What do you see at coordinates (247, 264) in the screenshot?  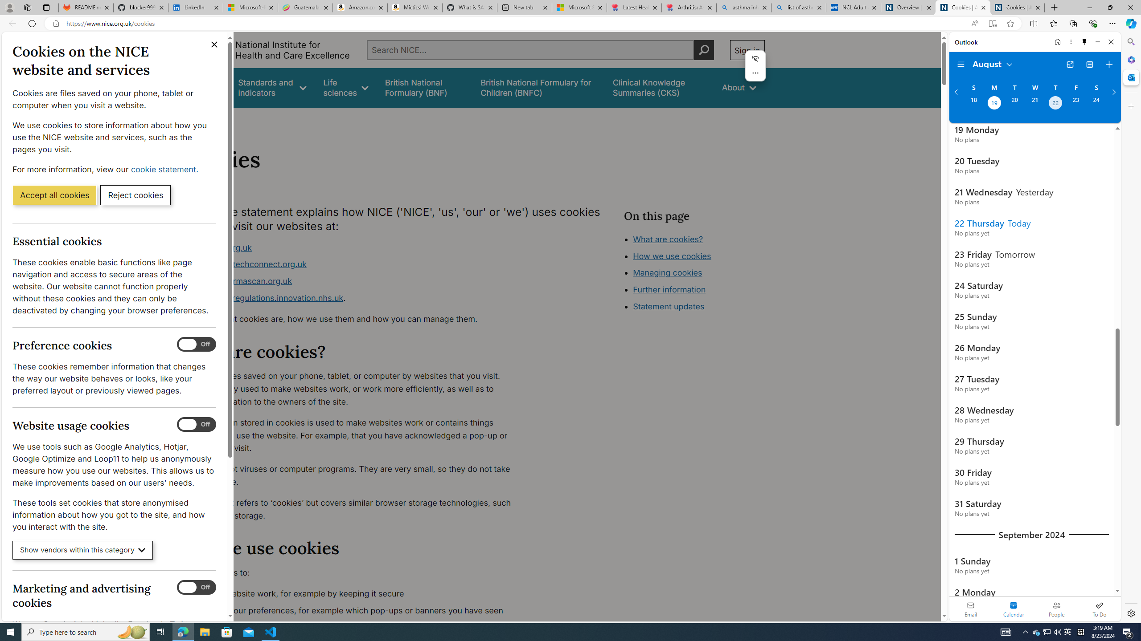 I see `www.healthtechconnect.org.uk` at bounding box center [247, 264].